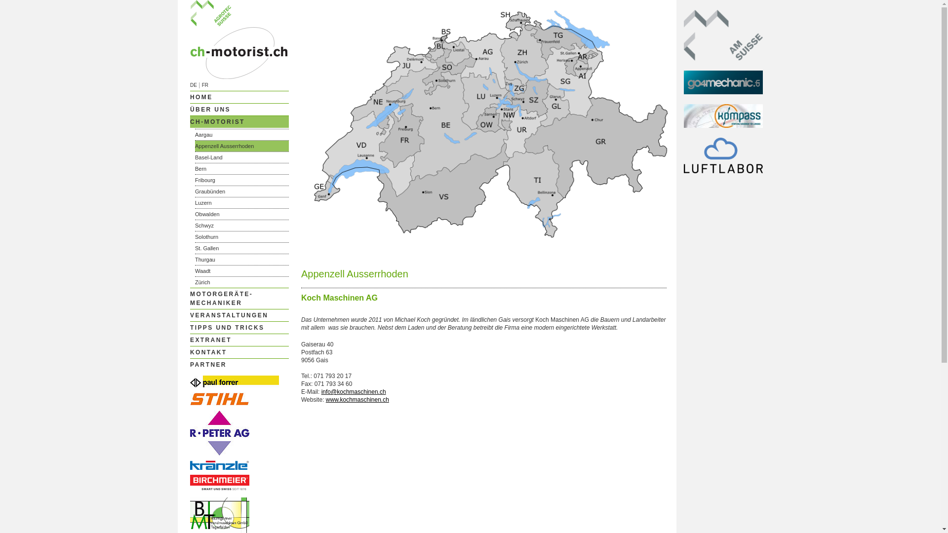  Describe the element at coordinates (242, 169) in the screenshot. I see `Bern` at that location.